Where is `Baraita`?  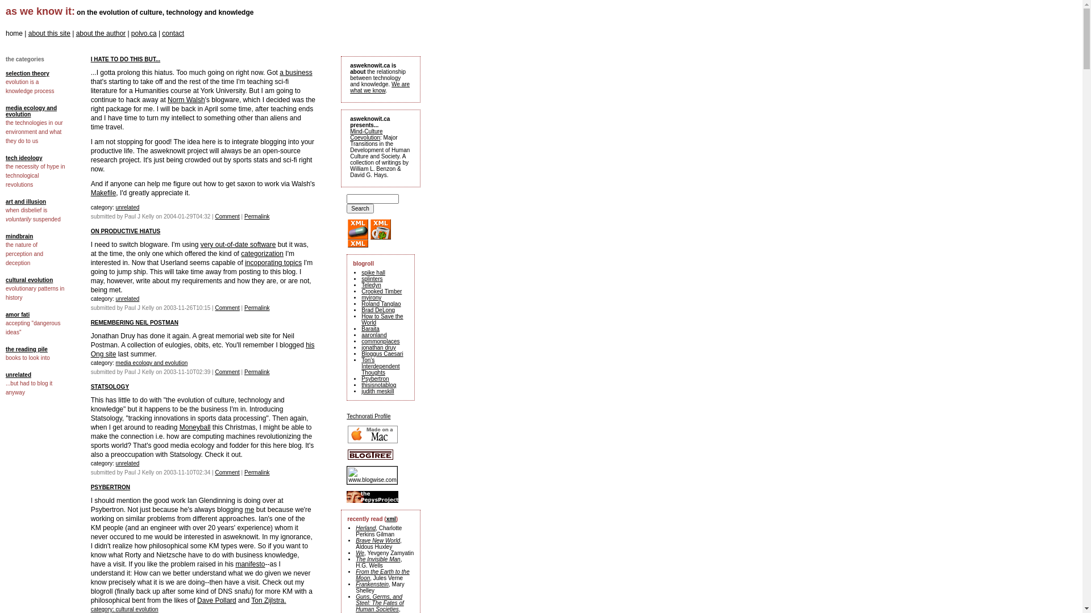
Baraita is located at coordinates (370, 329).